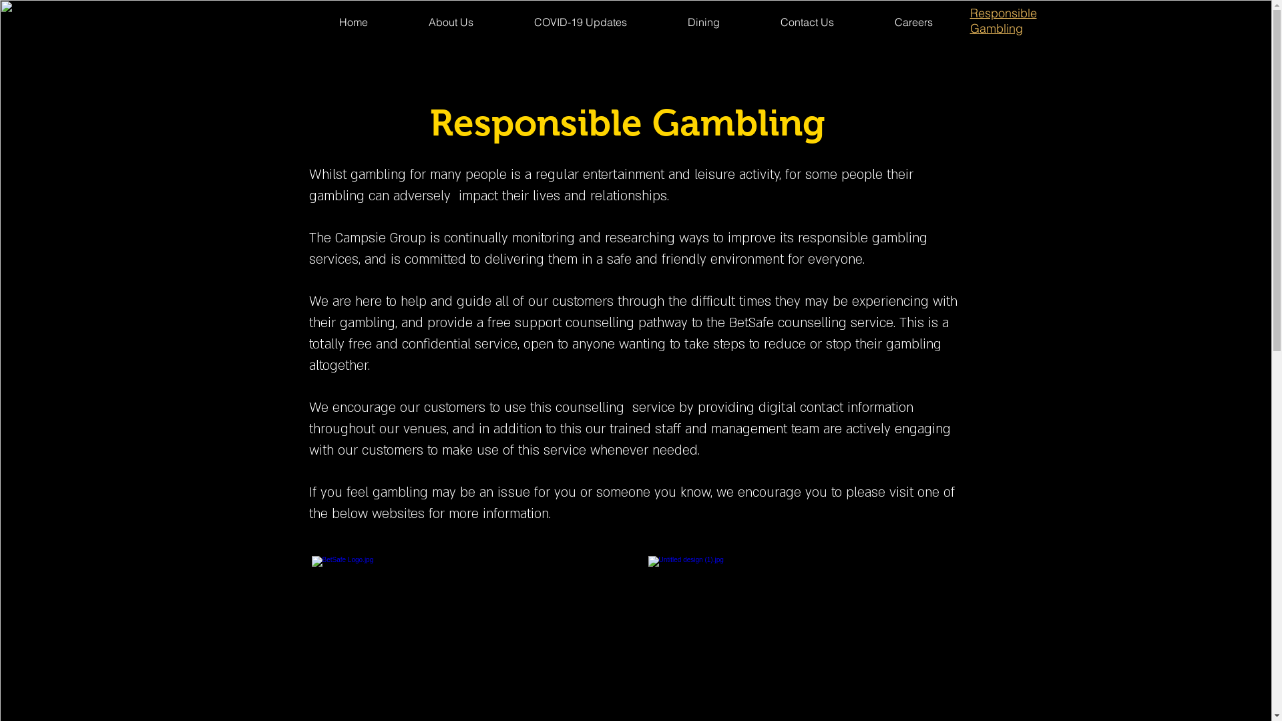  What do you see at coordinates (996, 28) in the screenshot?
I see `Gambling` at bounding box center [996, 28].